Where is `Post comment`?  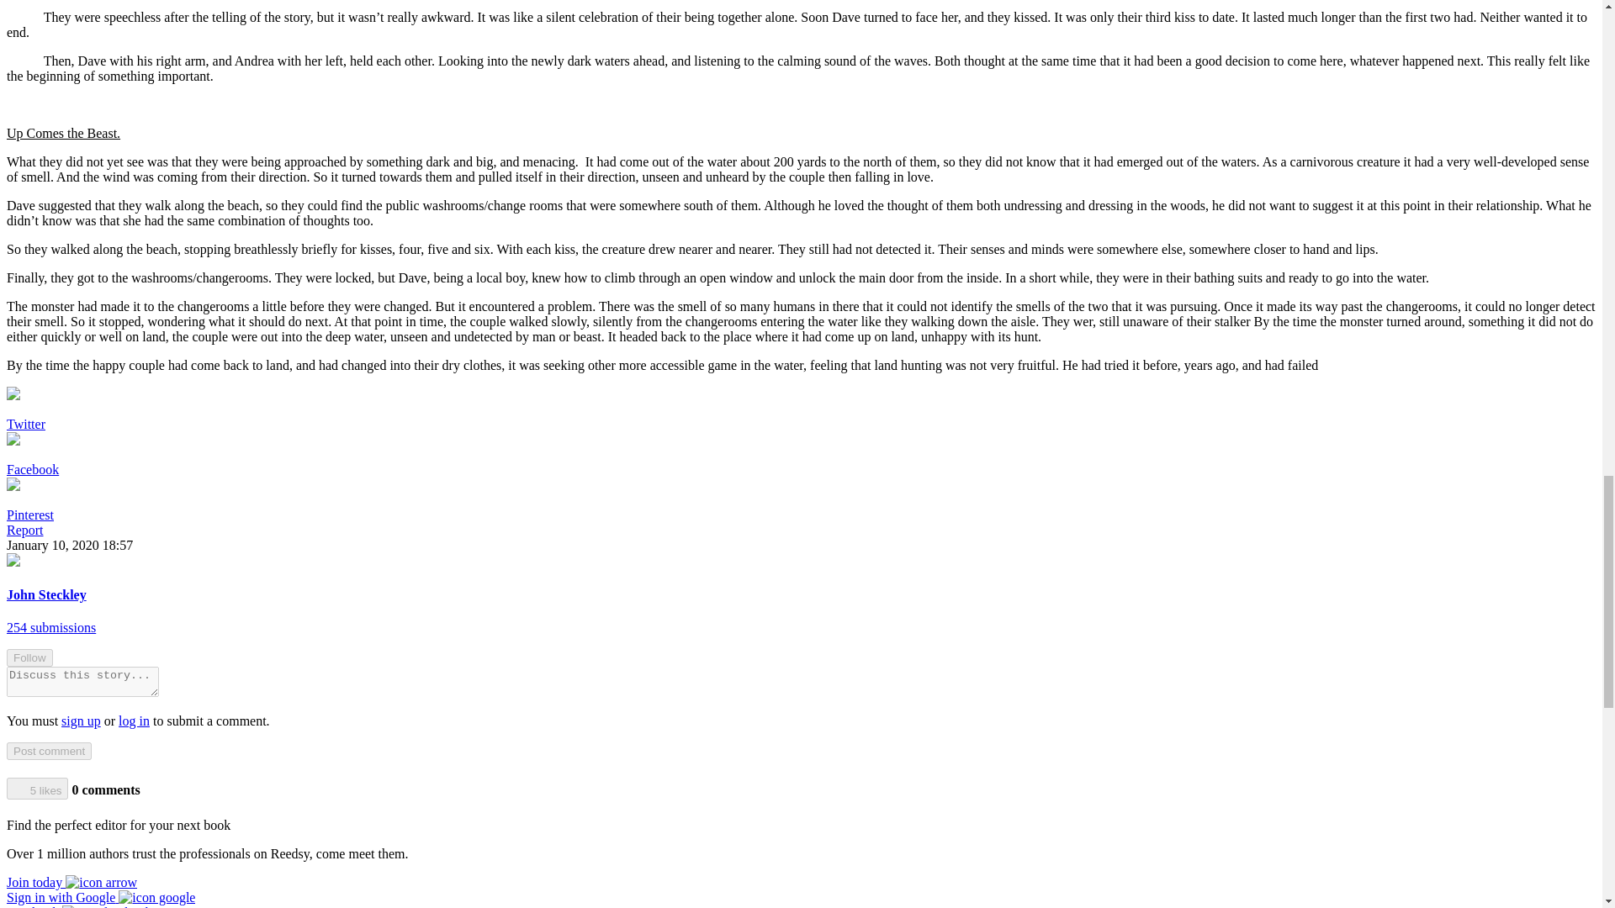
Post comment is located at coordinates (49, 751).